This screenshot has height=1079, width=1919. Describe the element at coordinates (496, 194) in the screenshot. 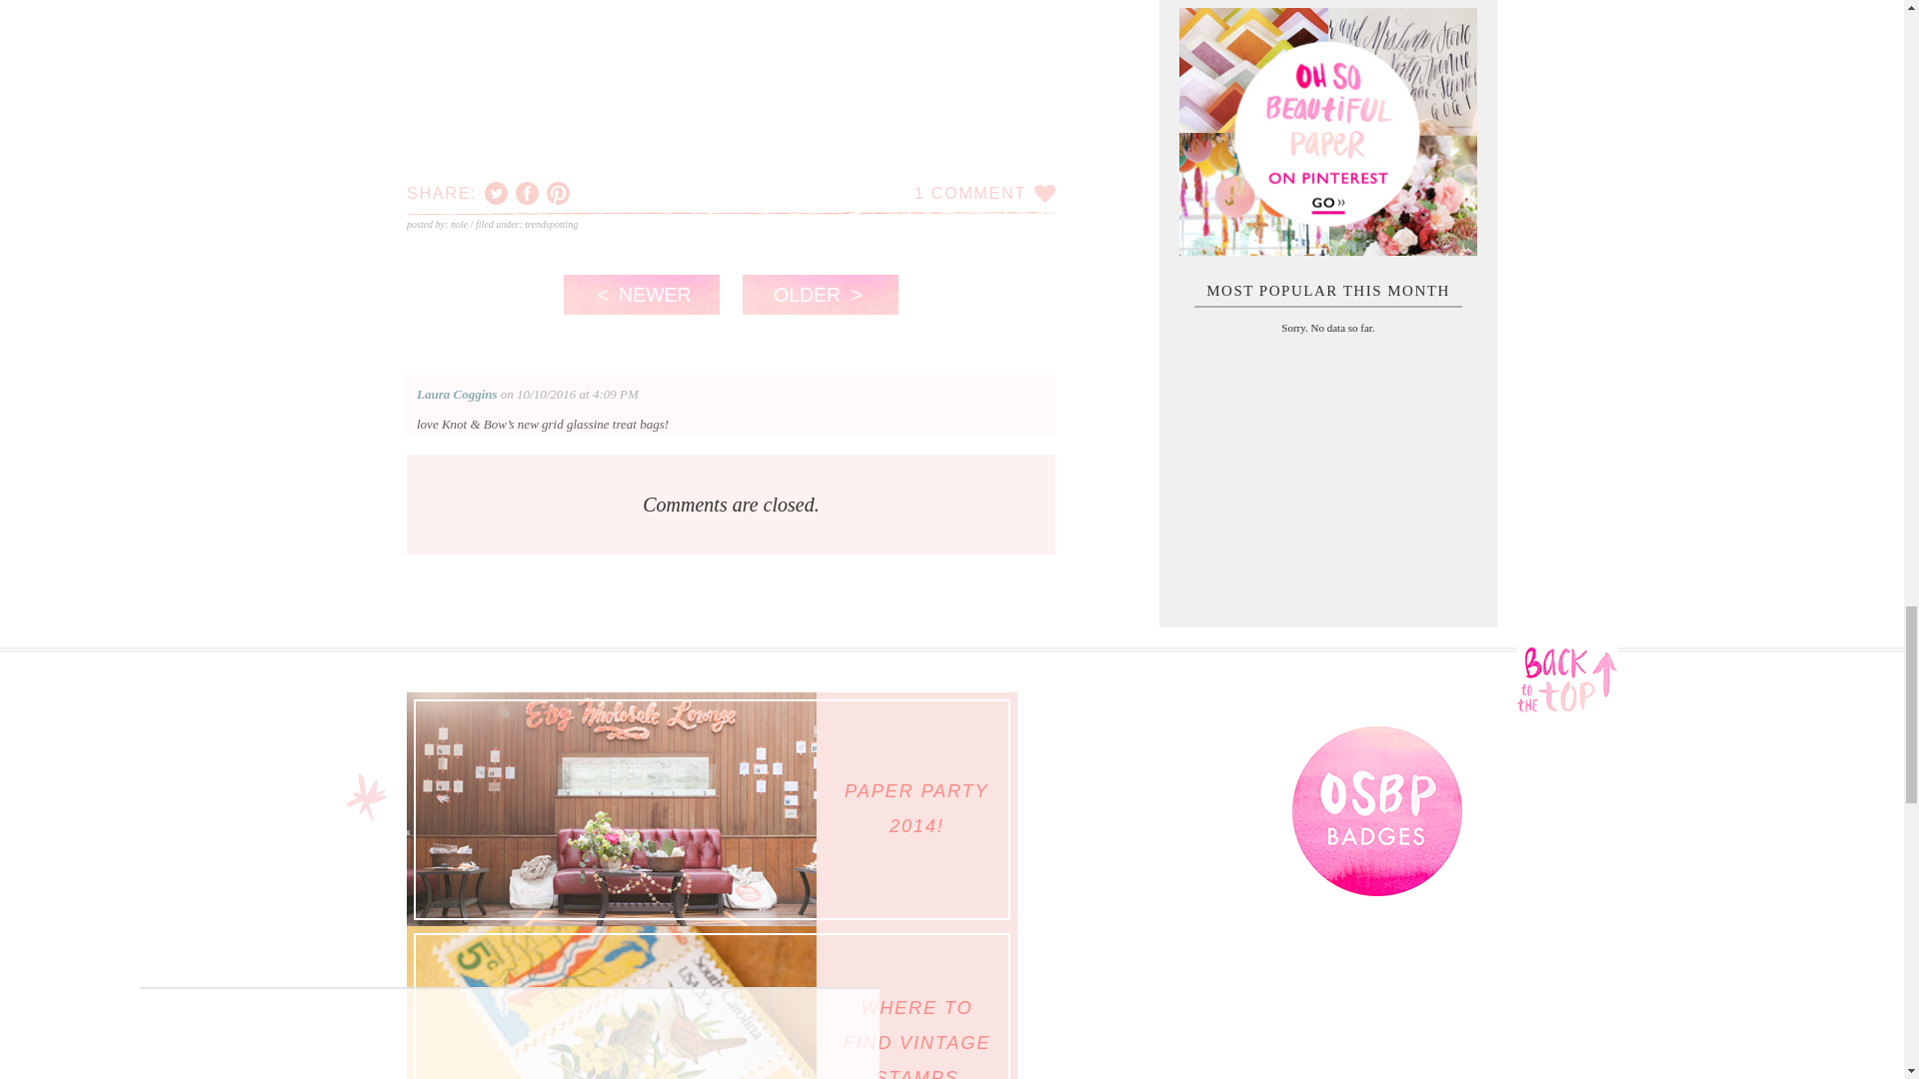

I see `Tweet this post` at that location.